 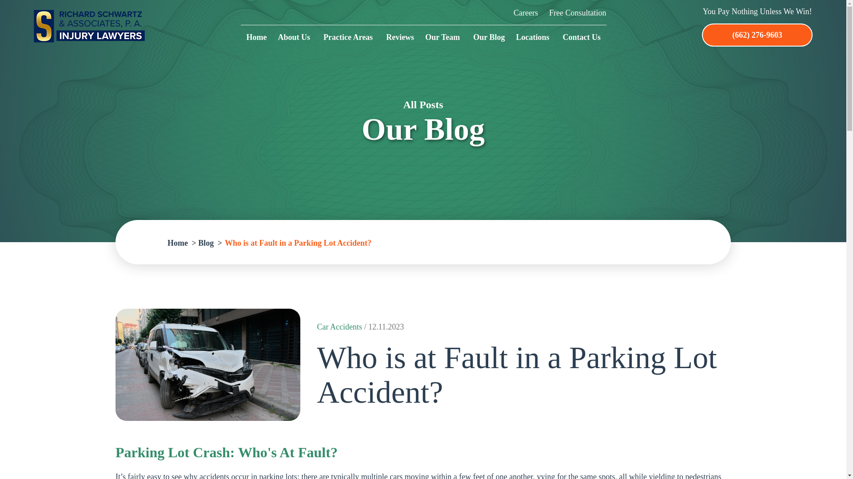 What do you see at coordinates (443, 38) in the screenshot?
I see `Our Team` at bounding box center [443, 38].